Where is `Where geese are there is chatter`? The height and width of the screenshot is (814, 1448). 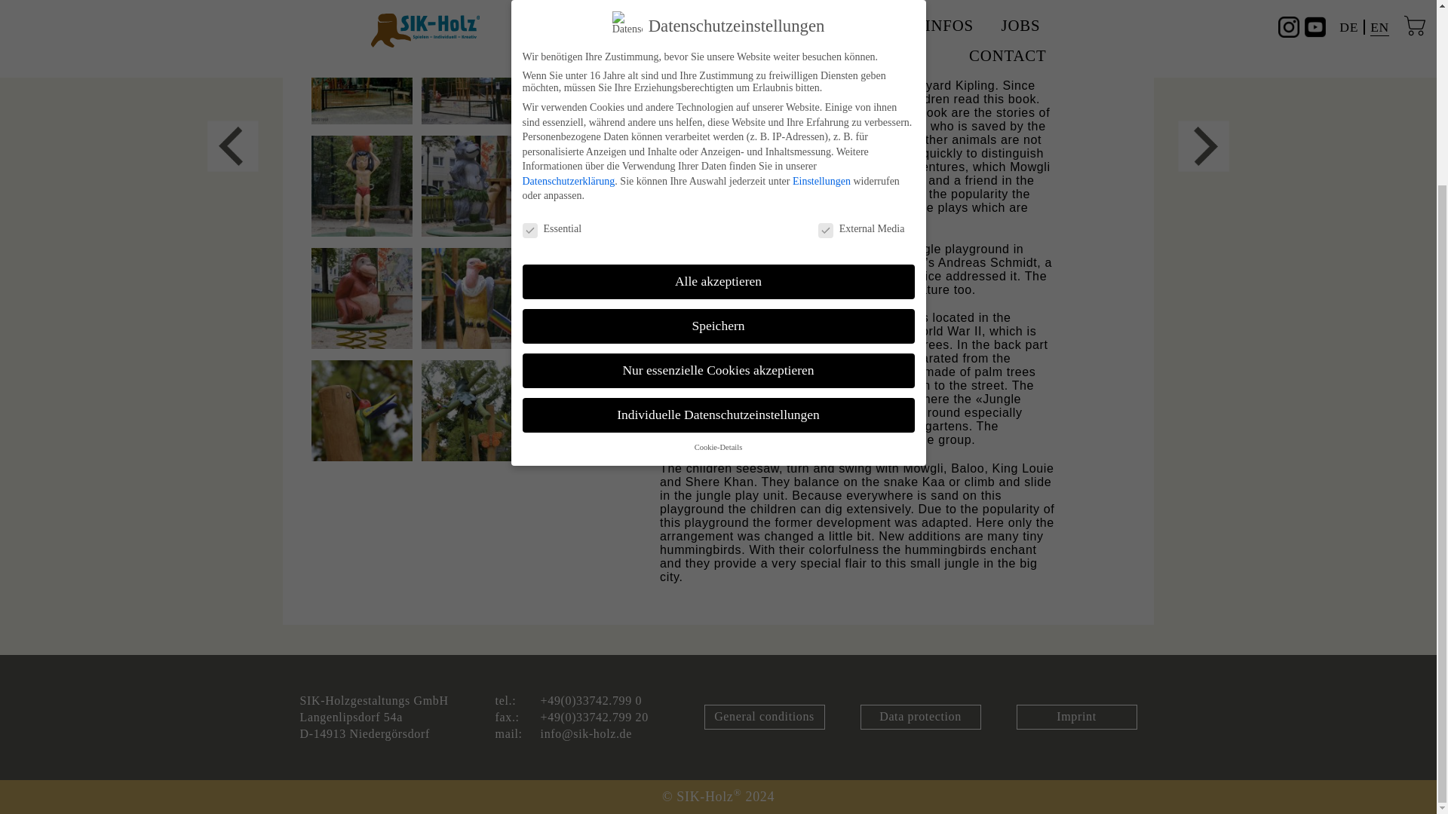
Where geese are there is chatter is located at coordinates (232, 145).